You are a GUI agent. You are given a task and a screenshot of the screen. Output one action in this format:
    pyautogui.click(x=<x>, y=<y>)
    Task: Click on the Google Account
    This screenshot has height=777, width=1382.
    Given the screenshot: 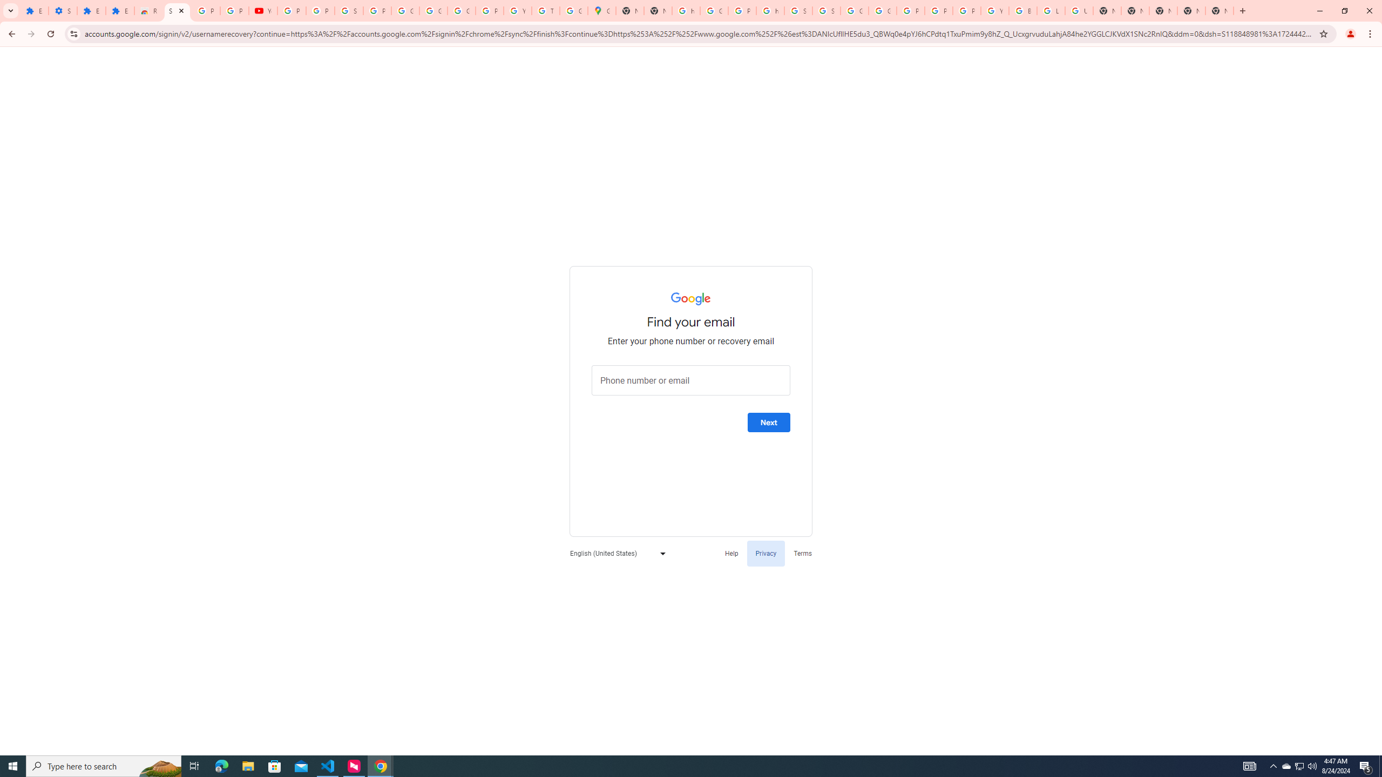 What is the action you would take?
    pyautogui.click(x=405, y=11)
    